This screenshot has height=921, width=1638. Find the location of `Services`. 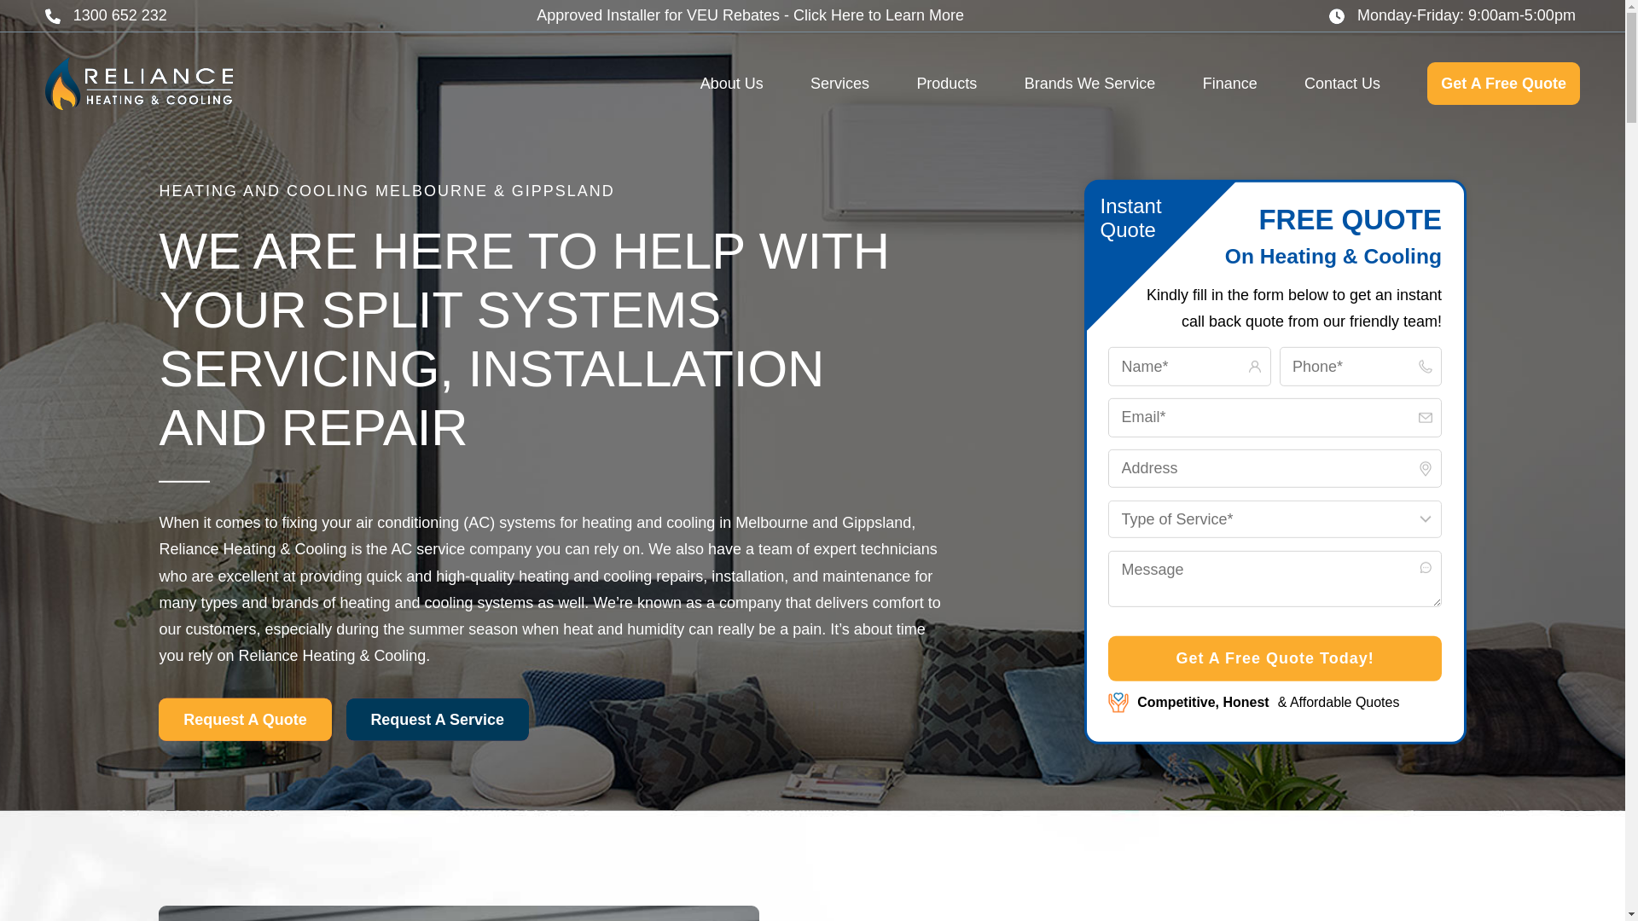

Services is located at coordinates (839, 85).